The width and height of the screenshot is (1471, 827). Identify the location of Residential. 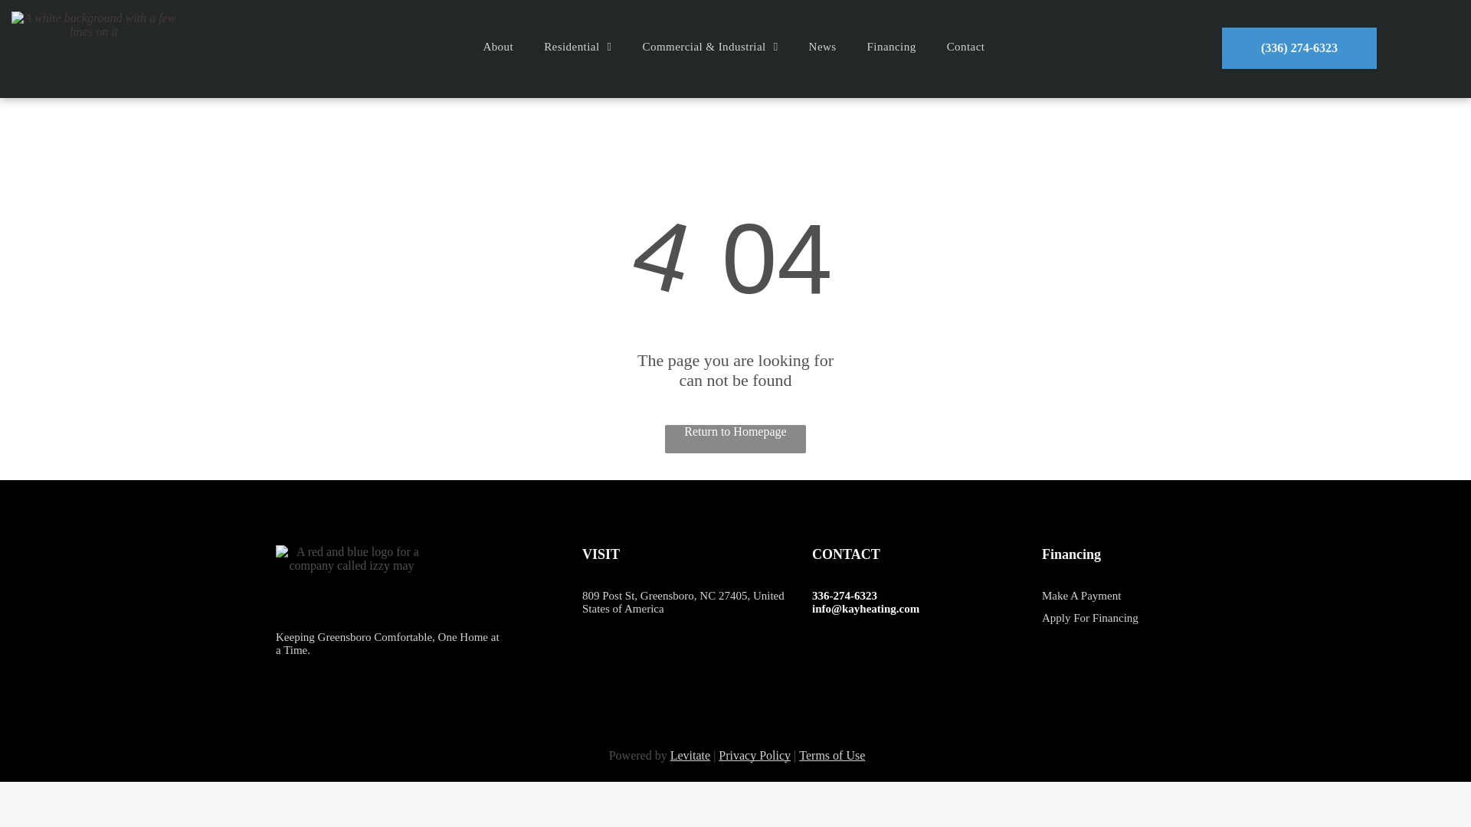
(577, 47).